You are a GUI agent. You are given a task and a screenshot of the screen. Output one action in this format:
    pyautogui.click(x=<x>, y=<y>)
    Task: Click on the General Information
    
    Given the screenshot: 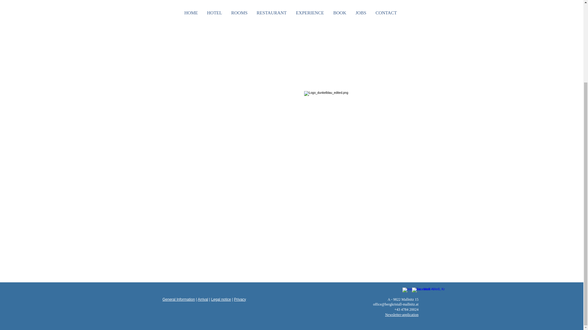 What is the action you would take?
    pyautogui.click(x=178, y=299)
    